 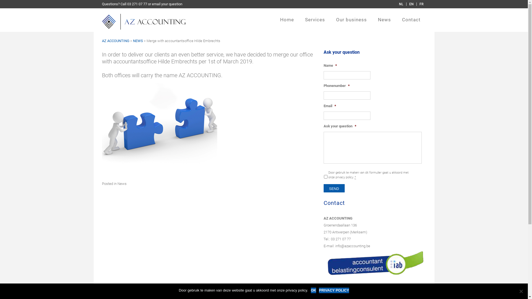 What do you see at coordinates (116, 41) in the screenshot?
I see `AZ ACCOUNTING` at bounding box center [116, 41].